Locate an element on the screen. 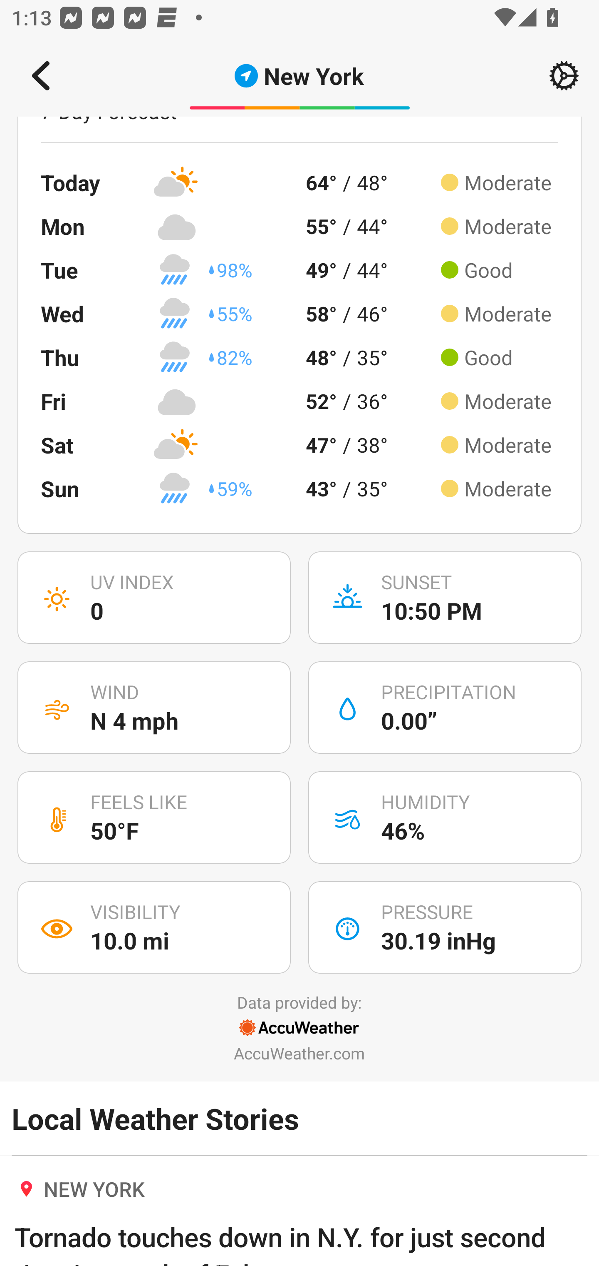  Navigate up is located at coordinates (41, 76).